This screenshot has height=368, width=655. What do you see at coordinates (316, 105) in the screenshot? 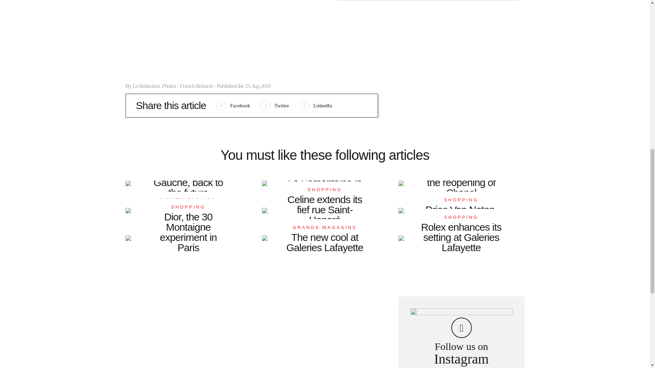
I see `25 Aug 2016` at bounding box center [316, 105].